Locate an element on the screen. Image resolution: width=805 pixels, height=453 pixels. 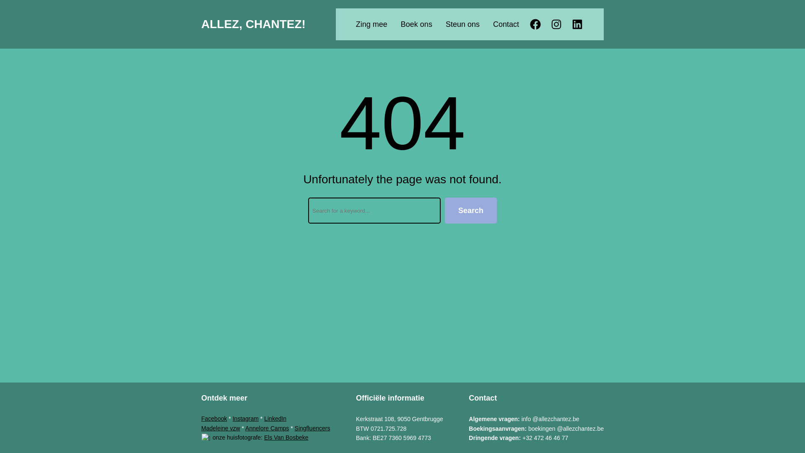
LinkedIn is located at coordinates (577, 24).